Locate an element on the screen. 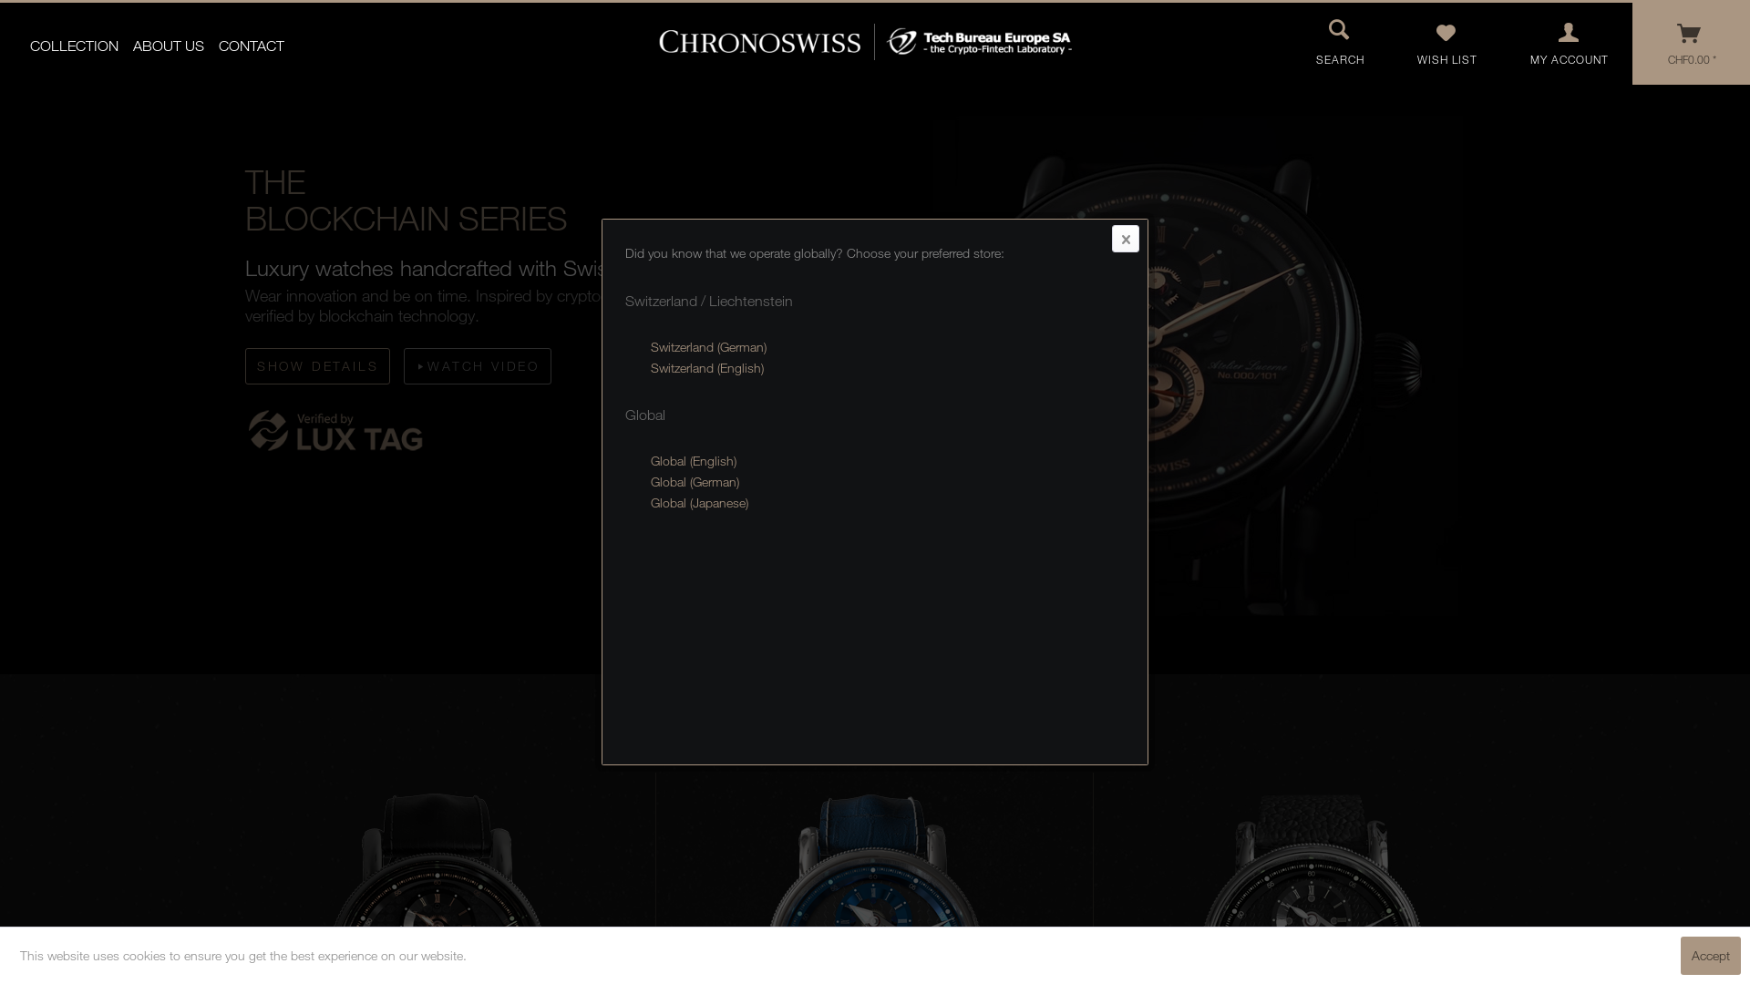  Tech Bureau Europe & Chronoswiss (CH) - Switch to homepage is located at coordinates (875, 42).